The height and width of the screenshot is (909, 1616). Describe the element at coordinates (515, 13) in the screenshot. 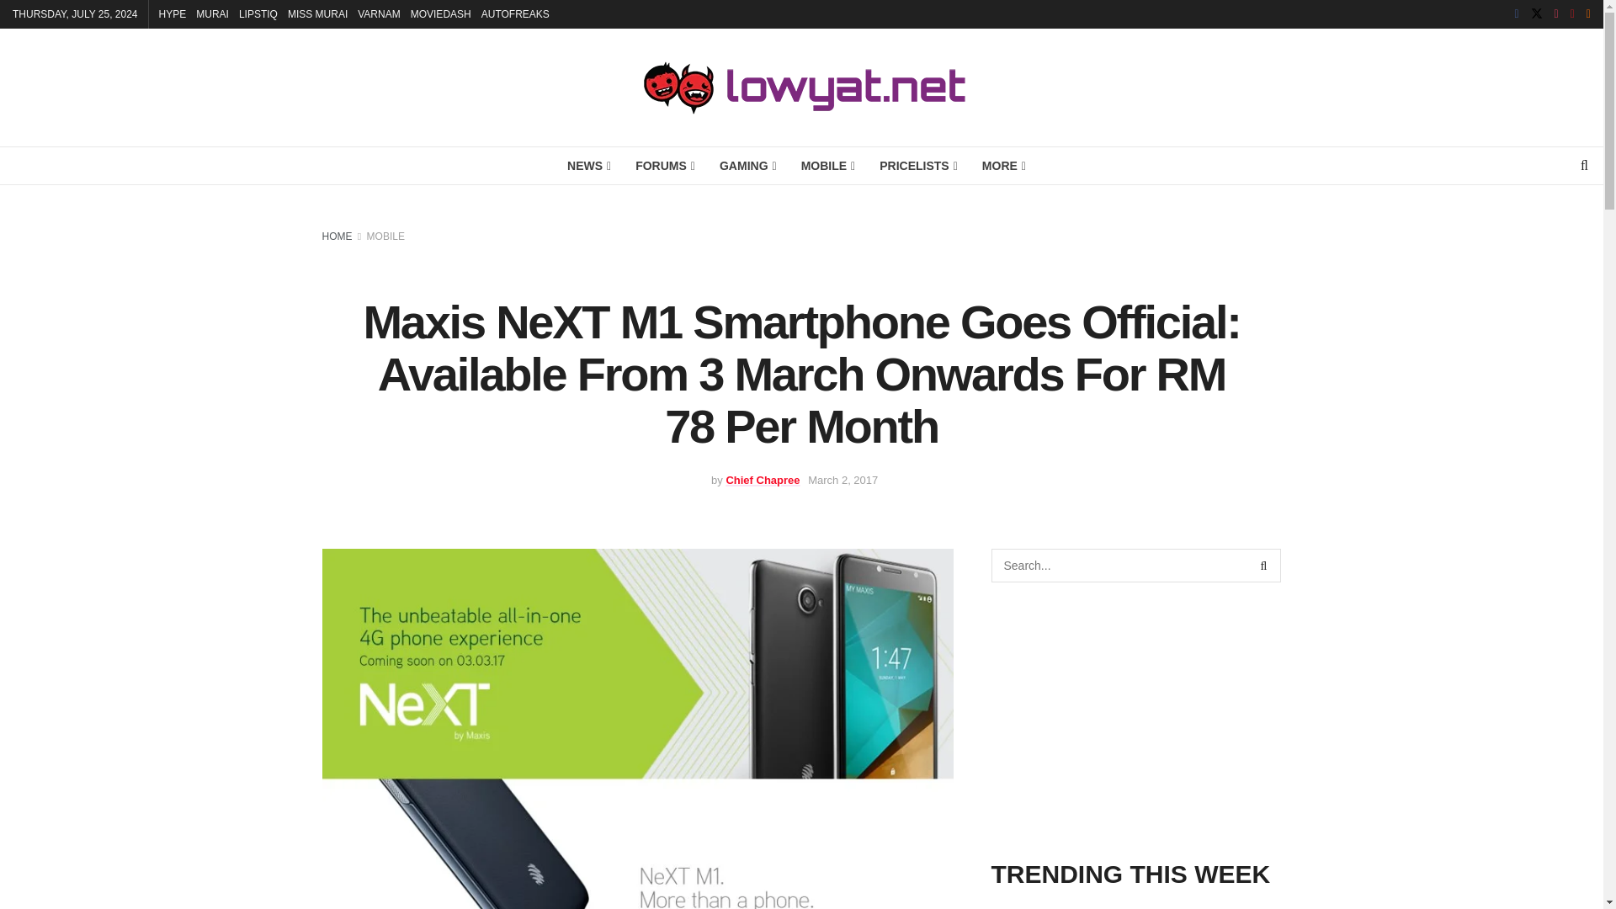

I see `AUTOFREAKS` at that location.